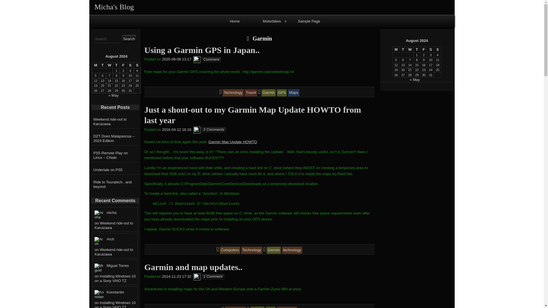  Describe the element at coordinates (114, 7) in the screenshot. I see `site title Micha's Blog` at that location.